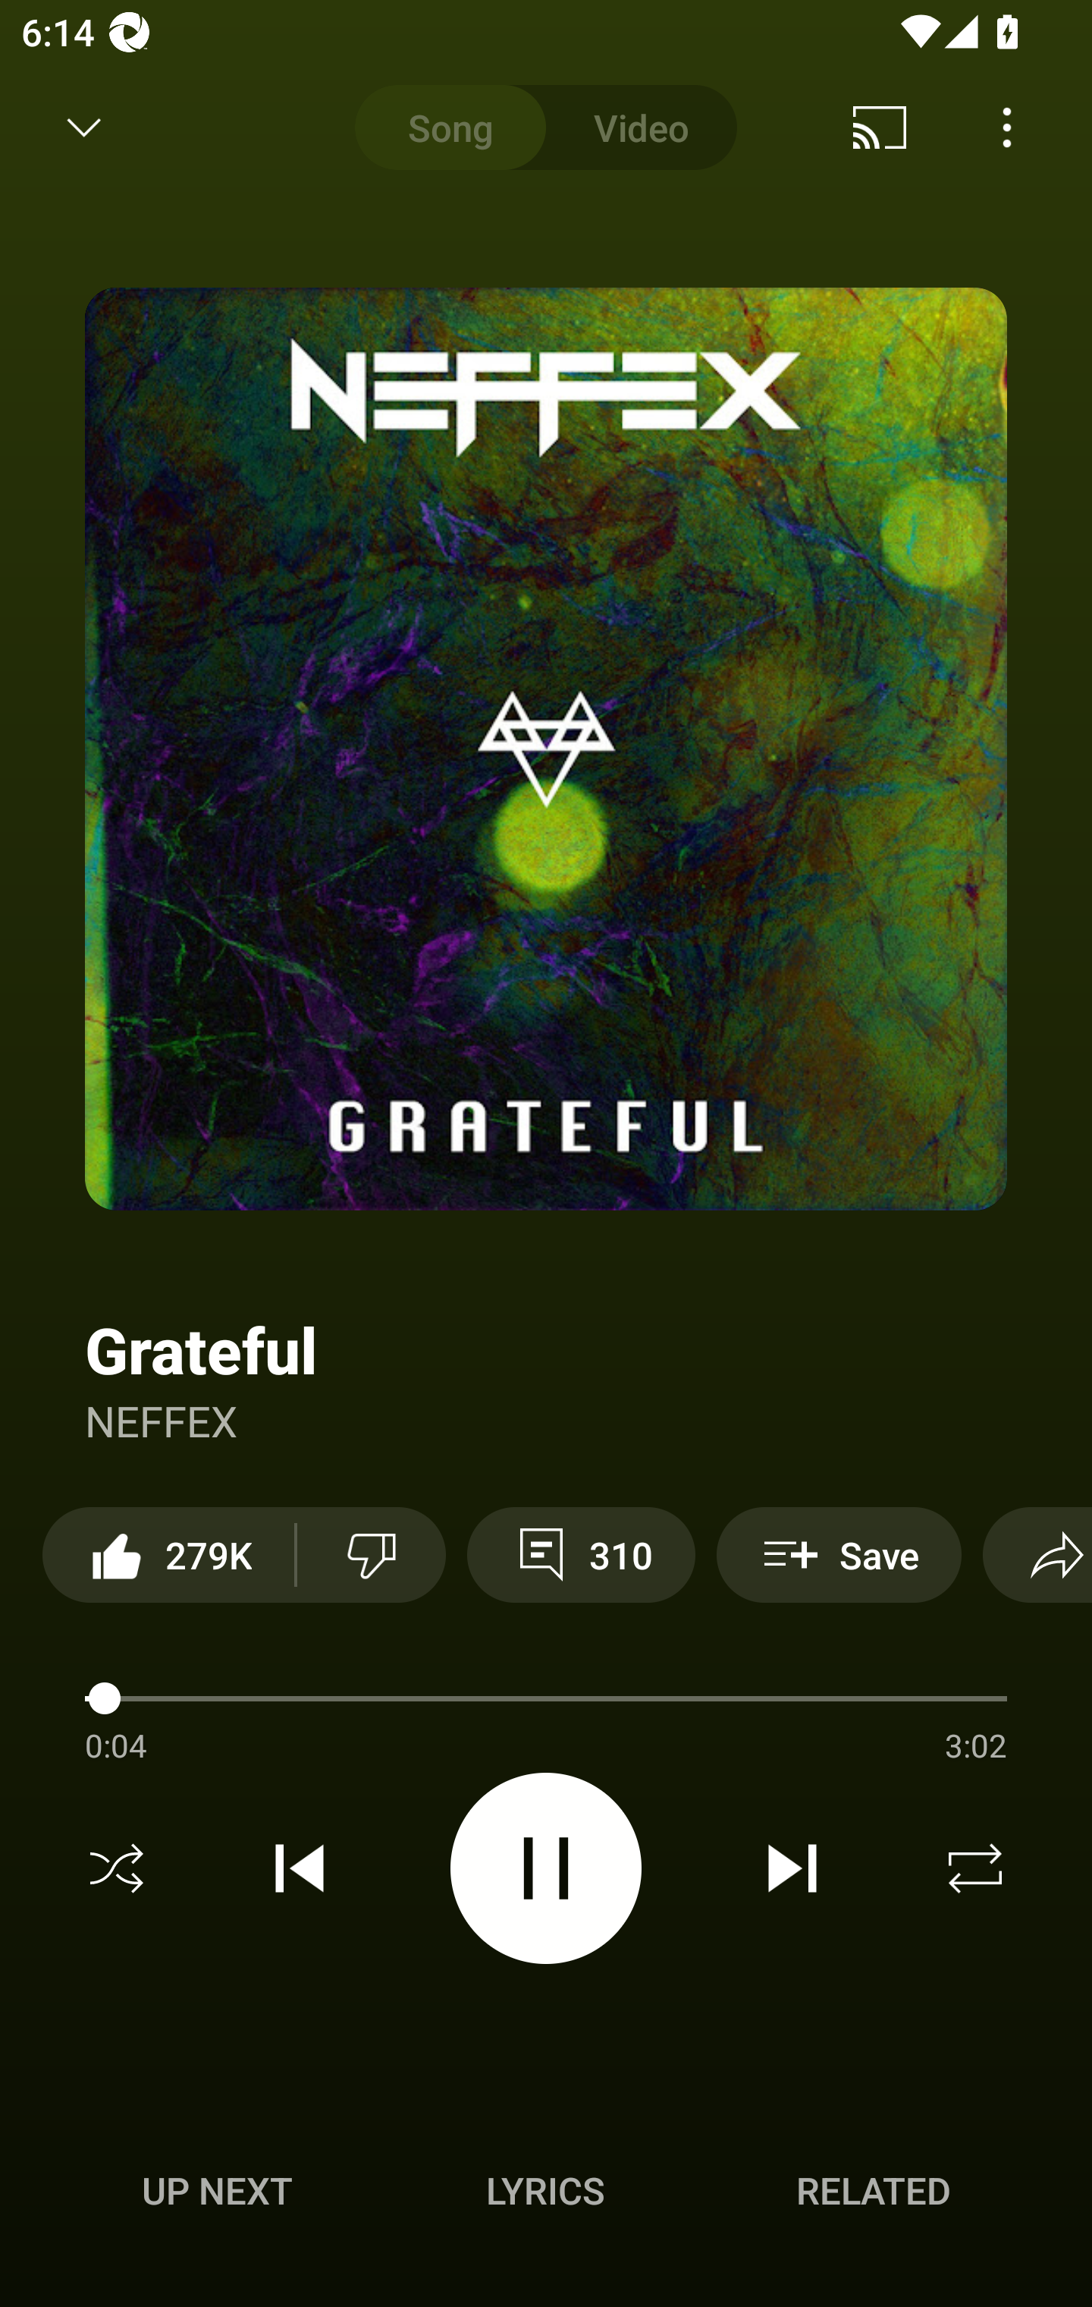 Image resolution: width=1092 pixels, height=2307 pixels. Describe the element at coordinates (792, 1868) in the screenshot. I see `Next track` at that location.